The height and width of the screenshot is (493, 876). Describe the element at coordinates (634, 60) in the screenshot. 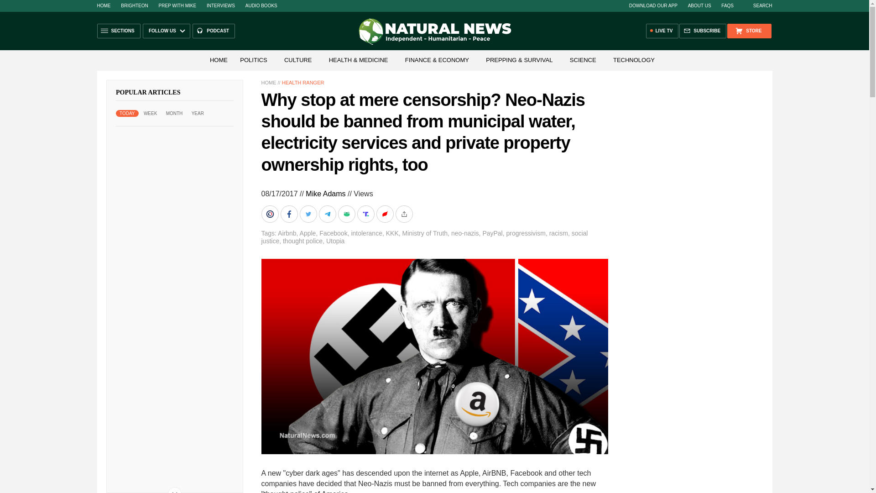

I see `TECHNOLOGY` at that location.